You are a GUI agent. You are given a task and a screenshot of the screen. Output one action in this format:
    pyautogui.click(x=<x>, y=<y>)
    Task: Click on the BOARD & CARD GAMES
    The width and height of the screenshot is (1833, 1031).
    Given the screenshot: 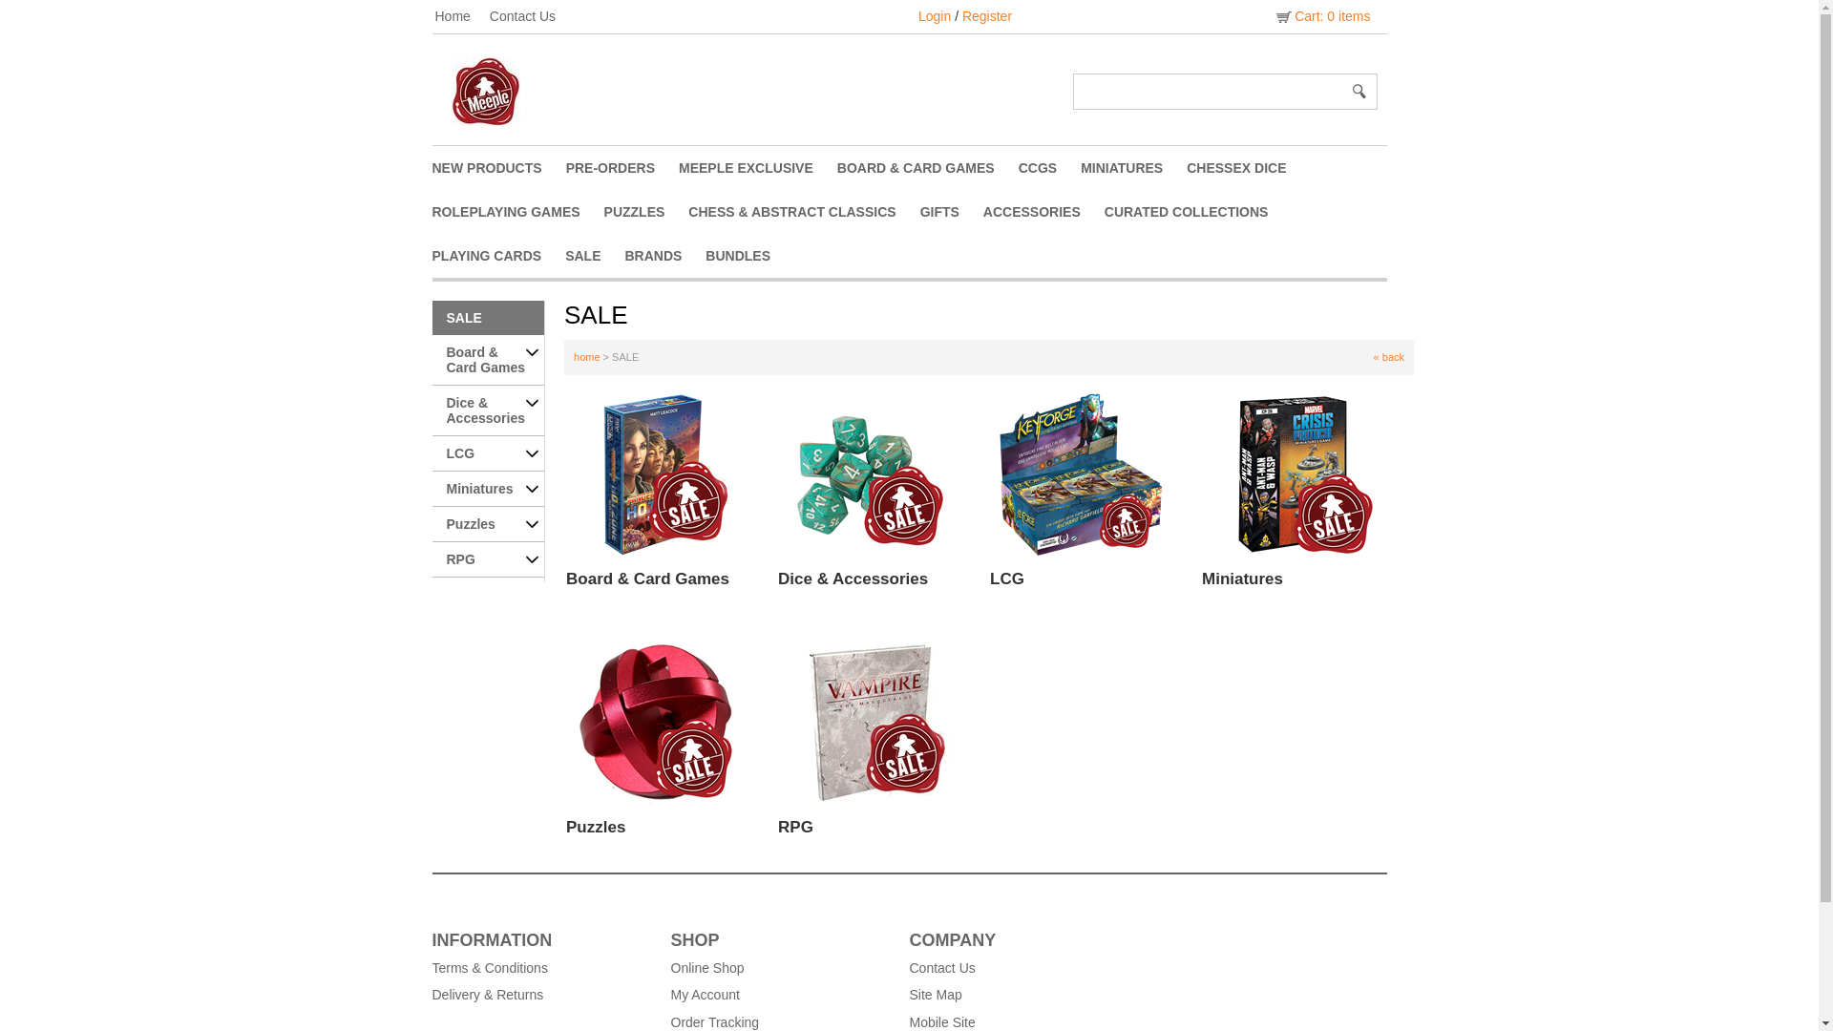 What is the action you would take?
    pyautogui.click(x=928, y=168)
    